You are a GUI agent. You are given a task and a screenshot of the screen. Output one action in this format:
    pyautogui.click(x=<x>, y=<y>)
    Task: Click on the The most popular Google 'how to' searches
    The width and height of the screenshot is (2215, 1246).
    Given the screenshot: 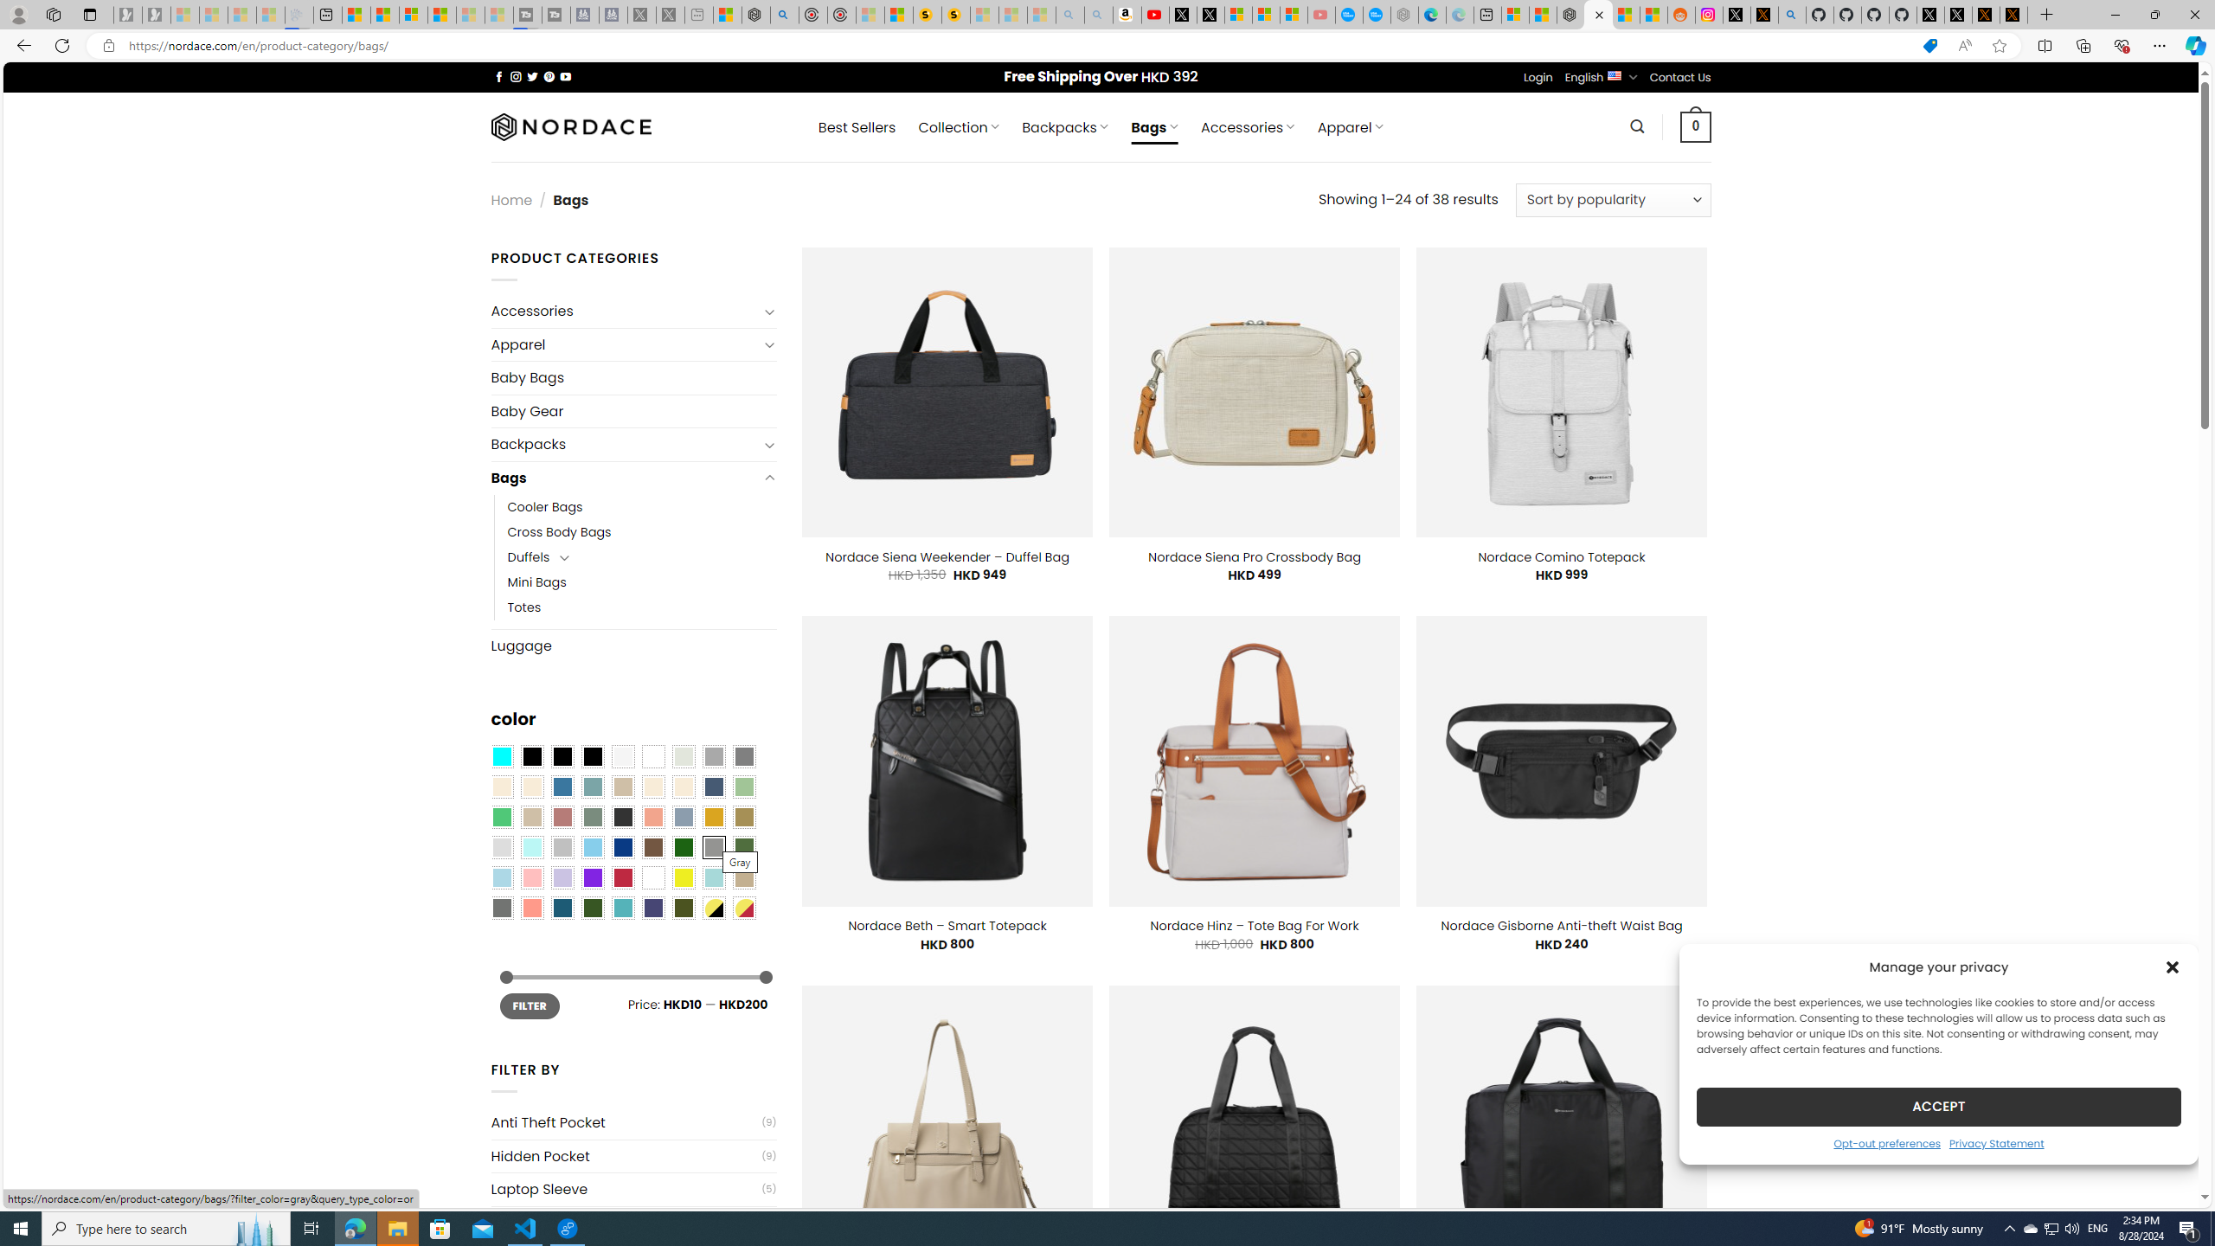 What is the action you would take?
    pyautogui.click(x=1376, y=15)
    